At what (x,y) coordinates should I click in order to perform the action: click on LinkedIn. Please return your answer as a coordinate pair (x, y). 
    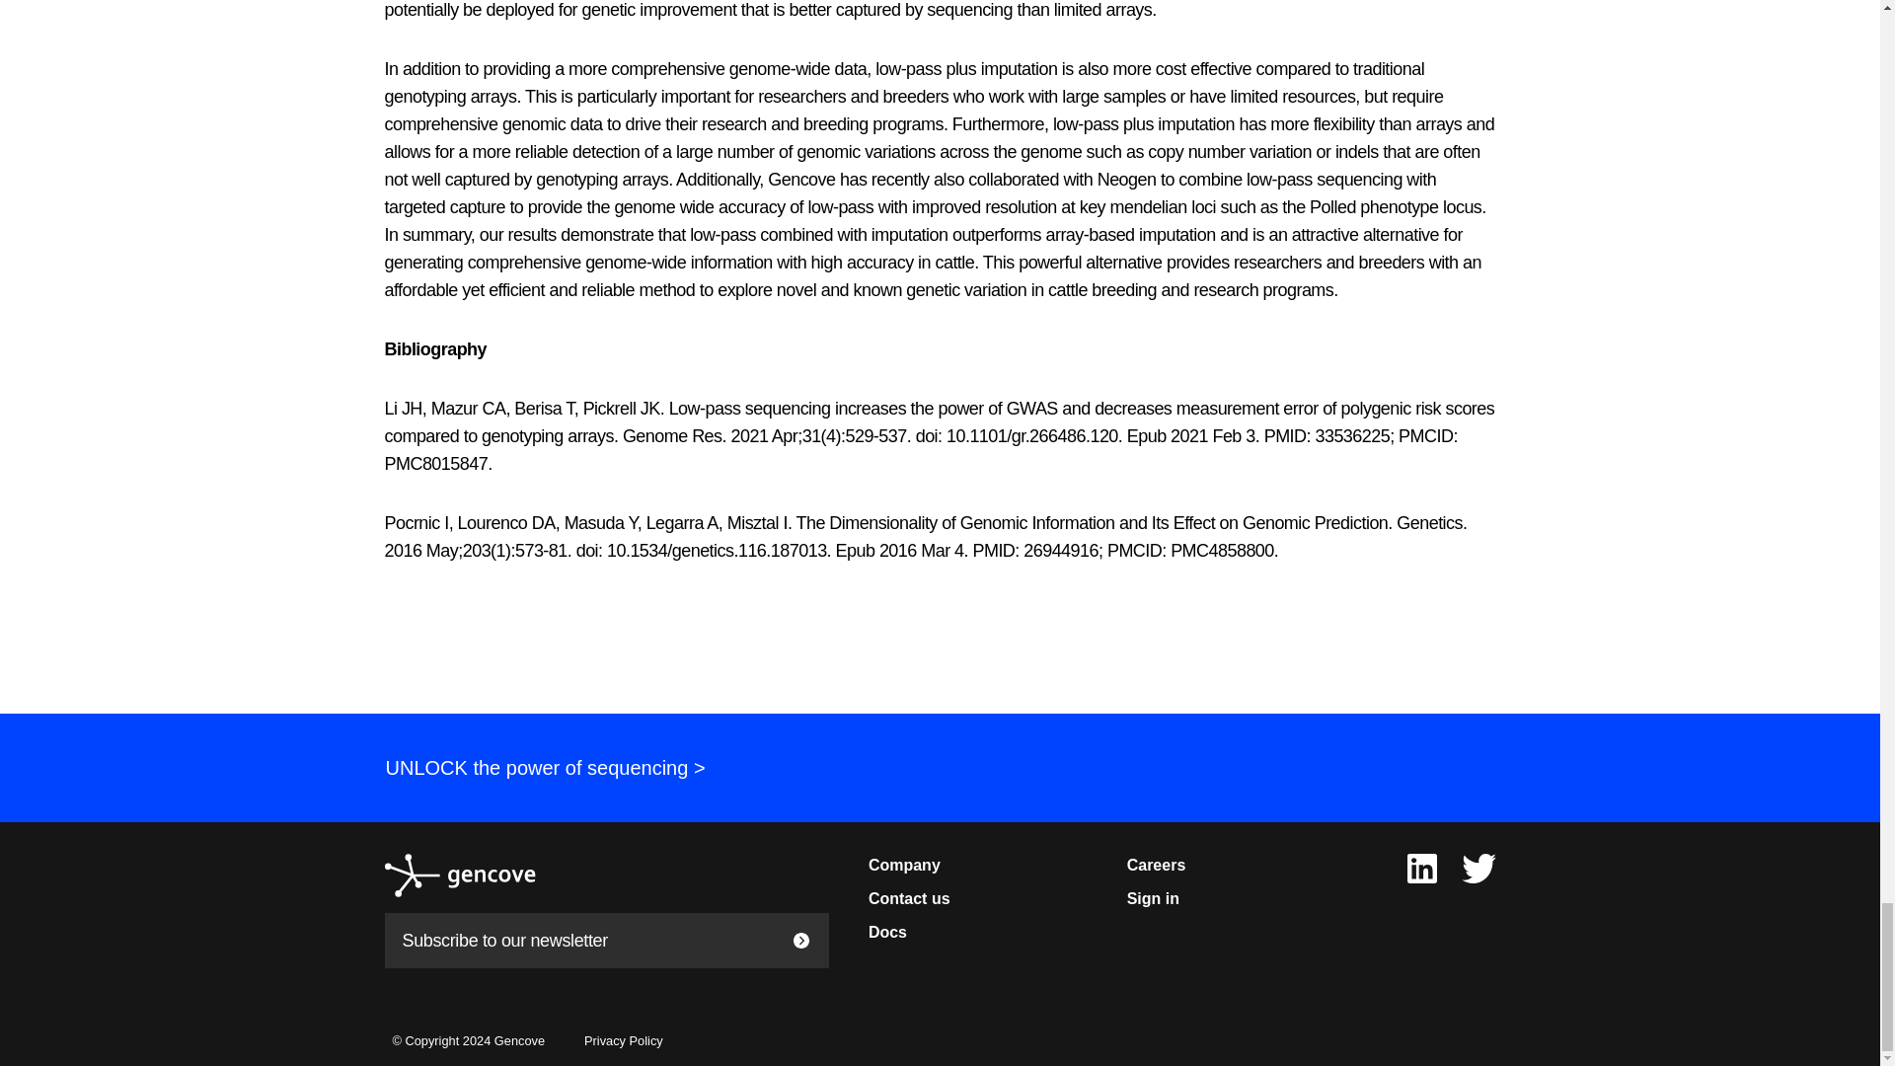
    Looking at the image, I should click on (1421, 867).